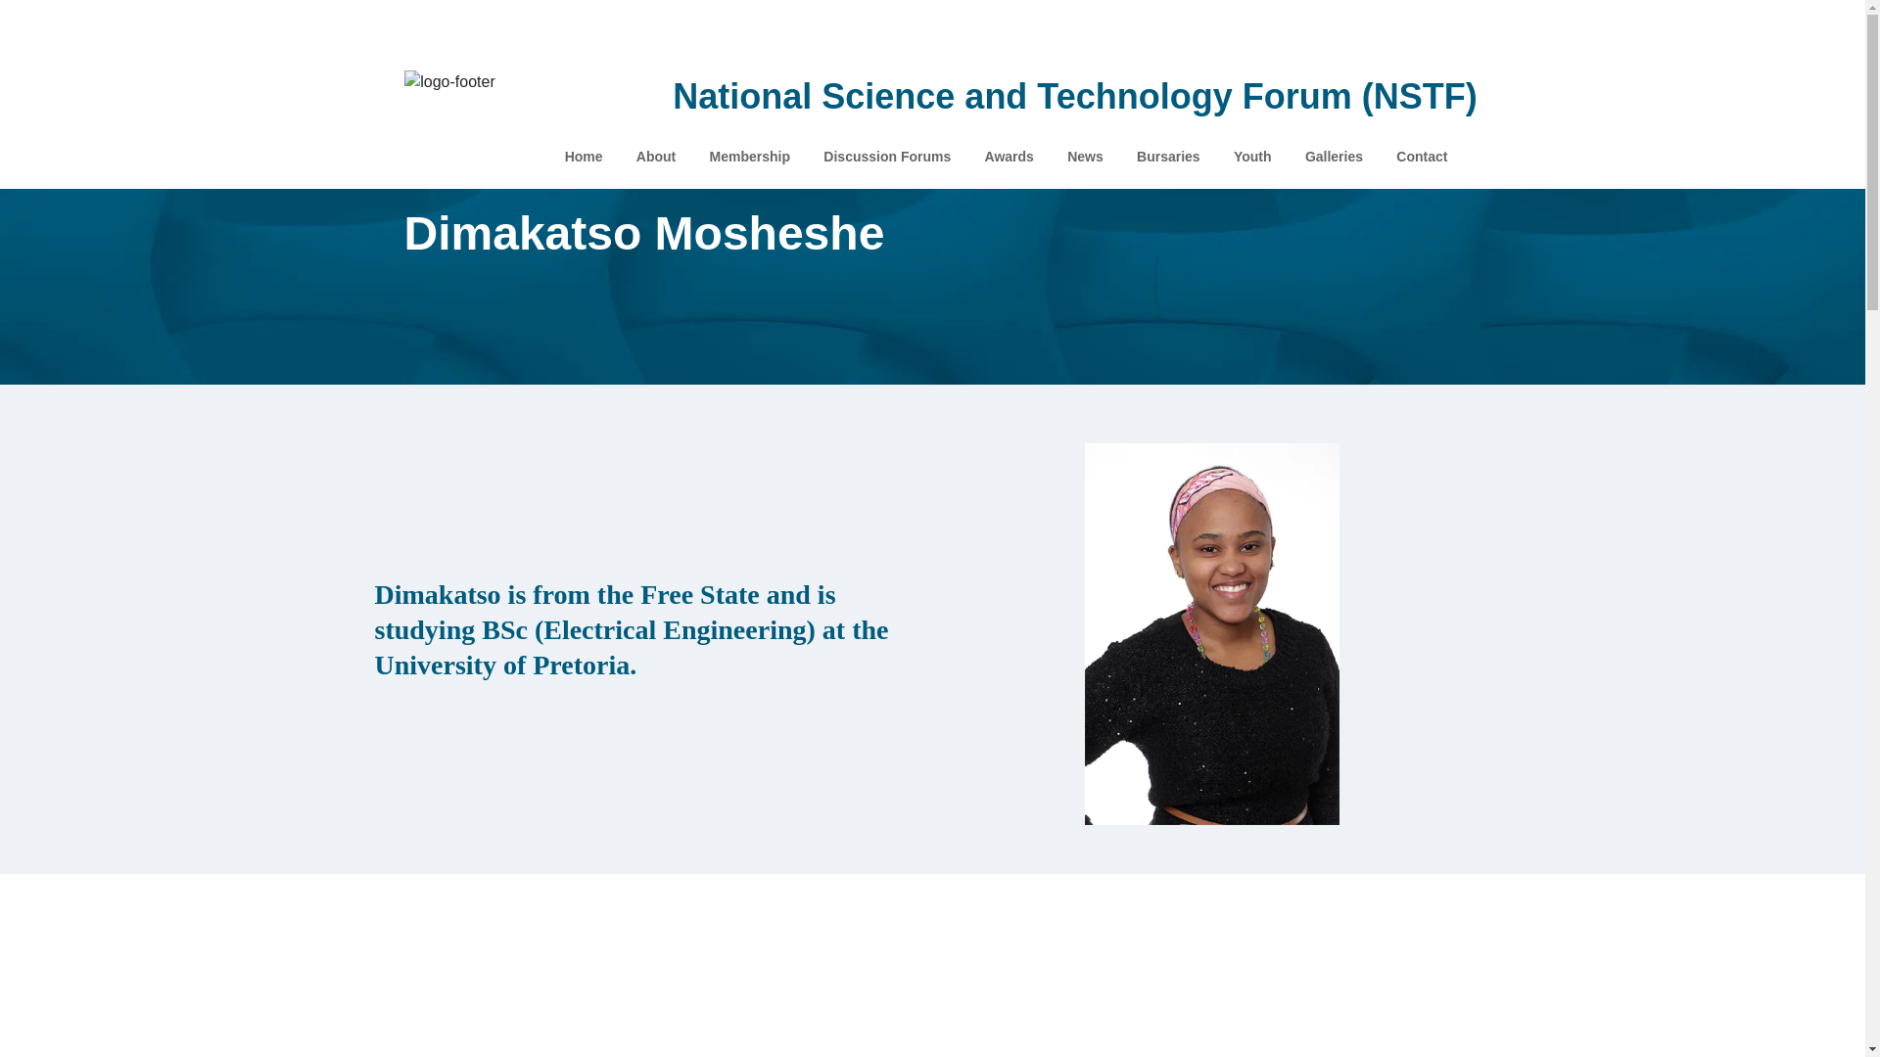 Image resolution: width=1880 pixels, height=1057 pixels. What do you see at coordinates (749, 157) in the screenshot?
I see `Membership` at bounding box center [749, 157].